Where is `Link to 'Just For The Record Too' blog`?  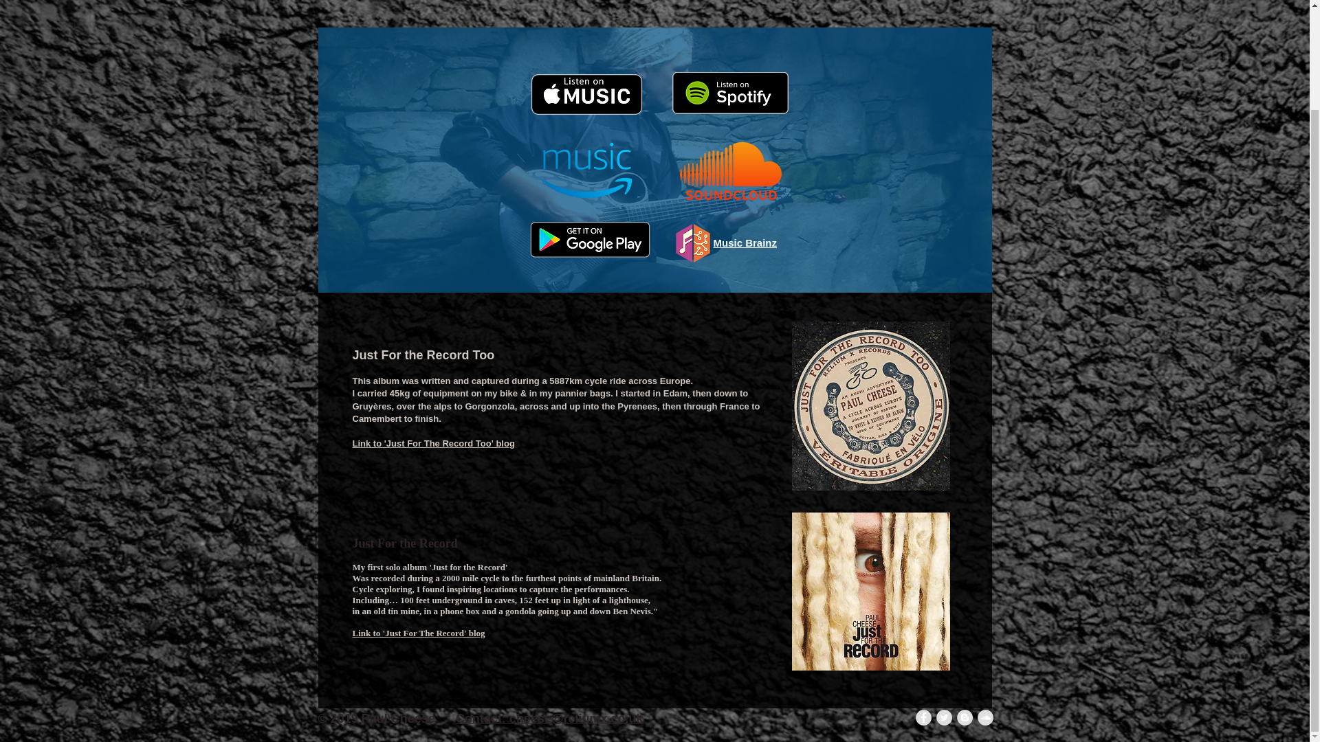 Link to 'Just For The Record Too' blog is located at coordinates (433, 444).